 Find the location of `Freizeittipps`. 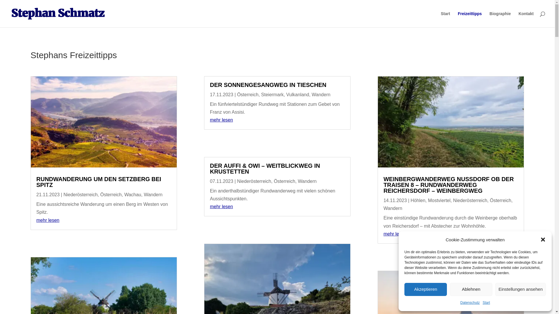

Freizeittipps is located at coordinates (470, 19).